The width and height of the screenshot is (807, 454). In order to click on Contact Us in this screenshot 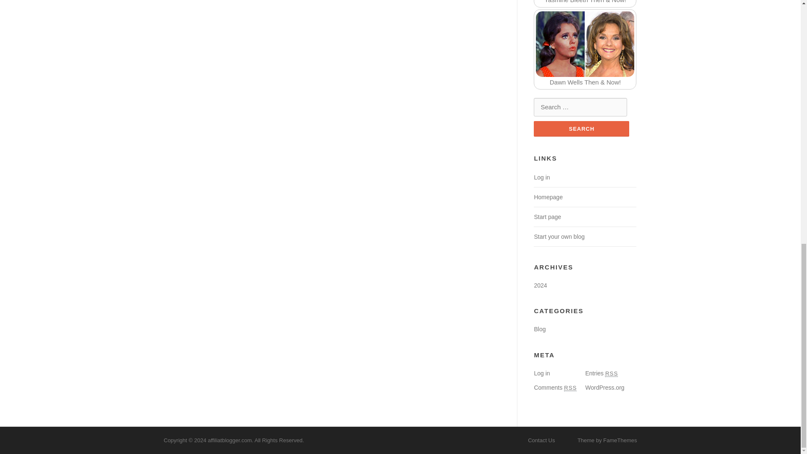, I will do `click(541, 441)`.